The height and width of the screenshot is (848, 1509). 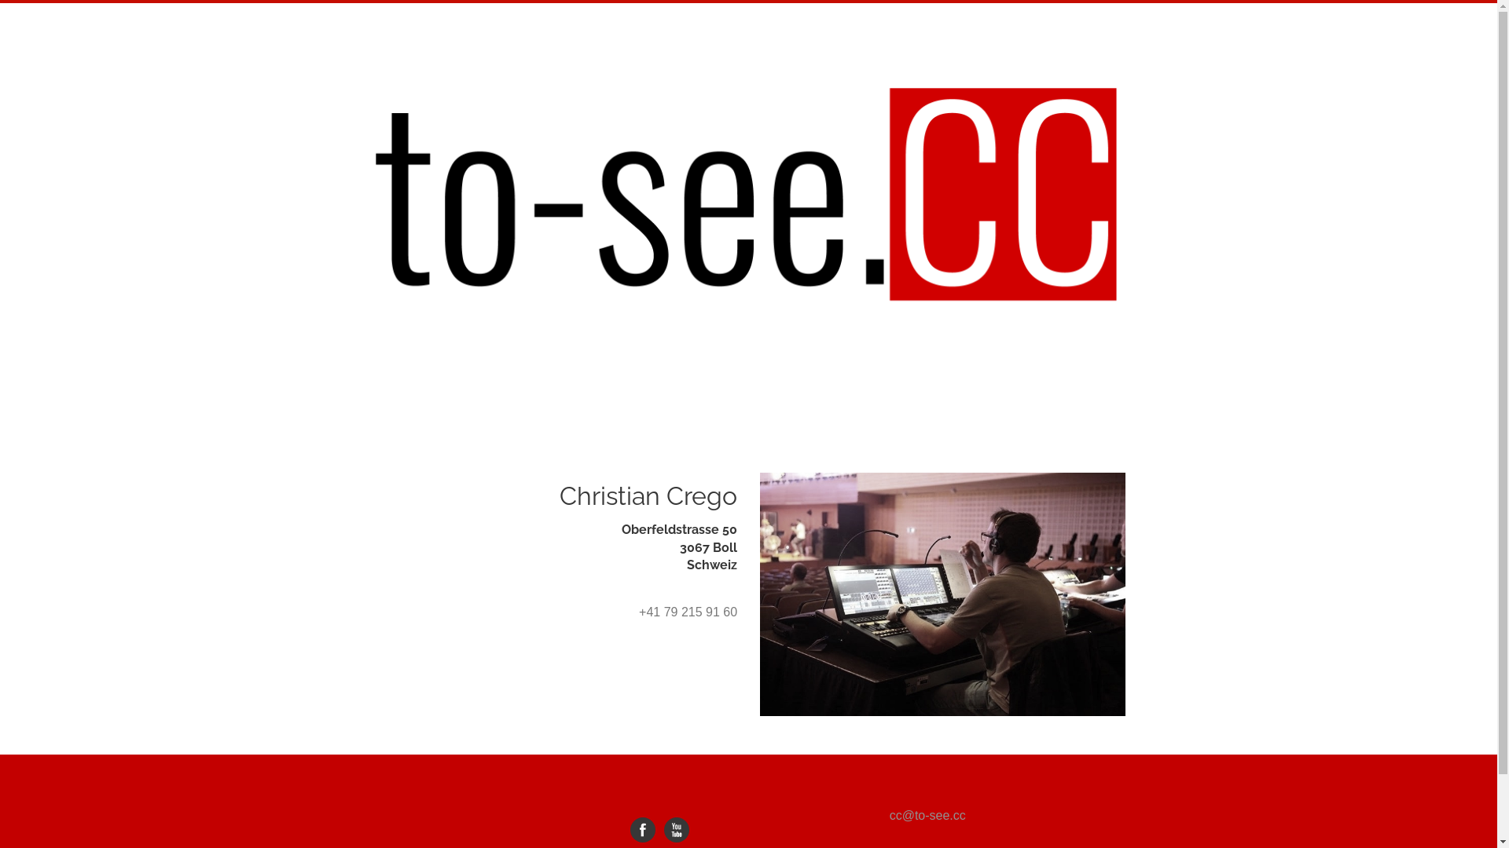 I want to click on Youtube, so click(x=677, y=830).